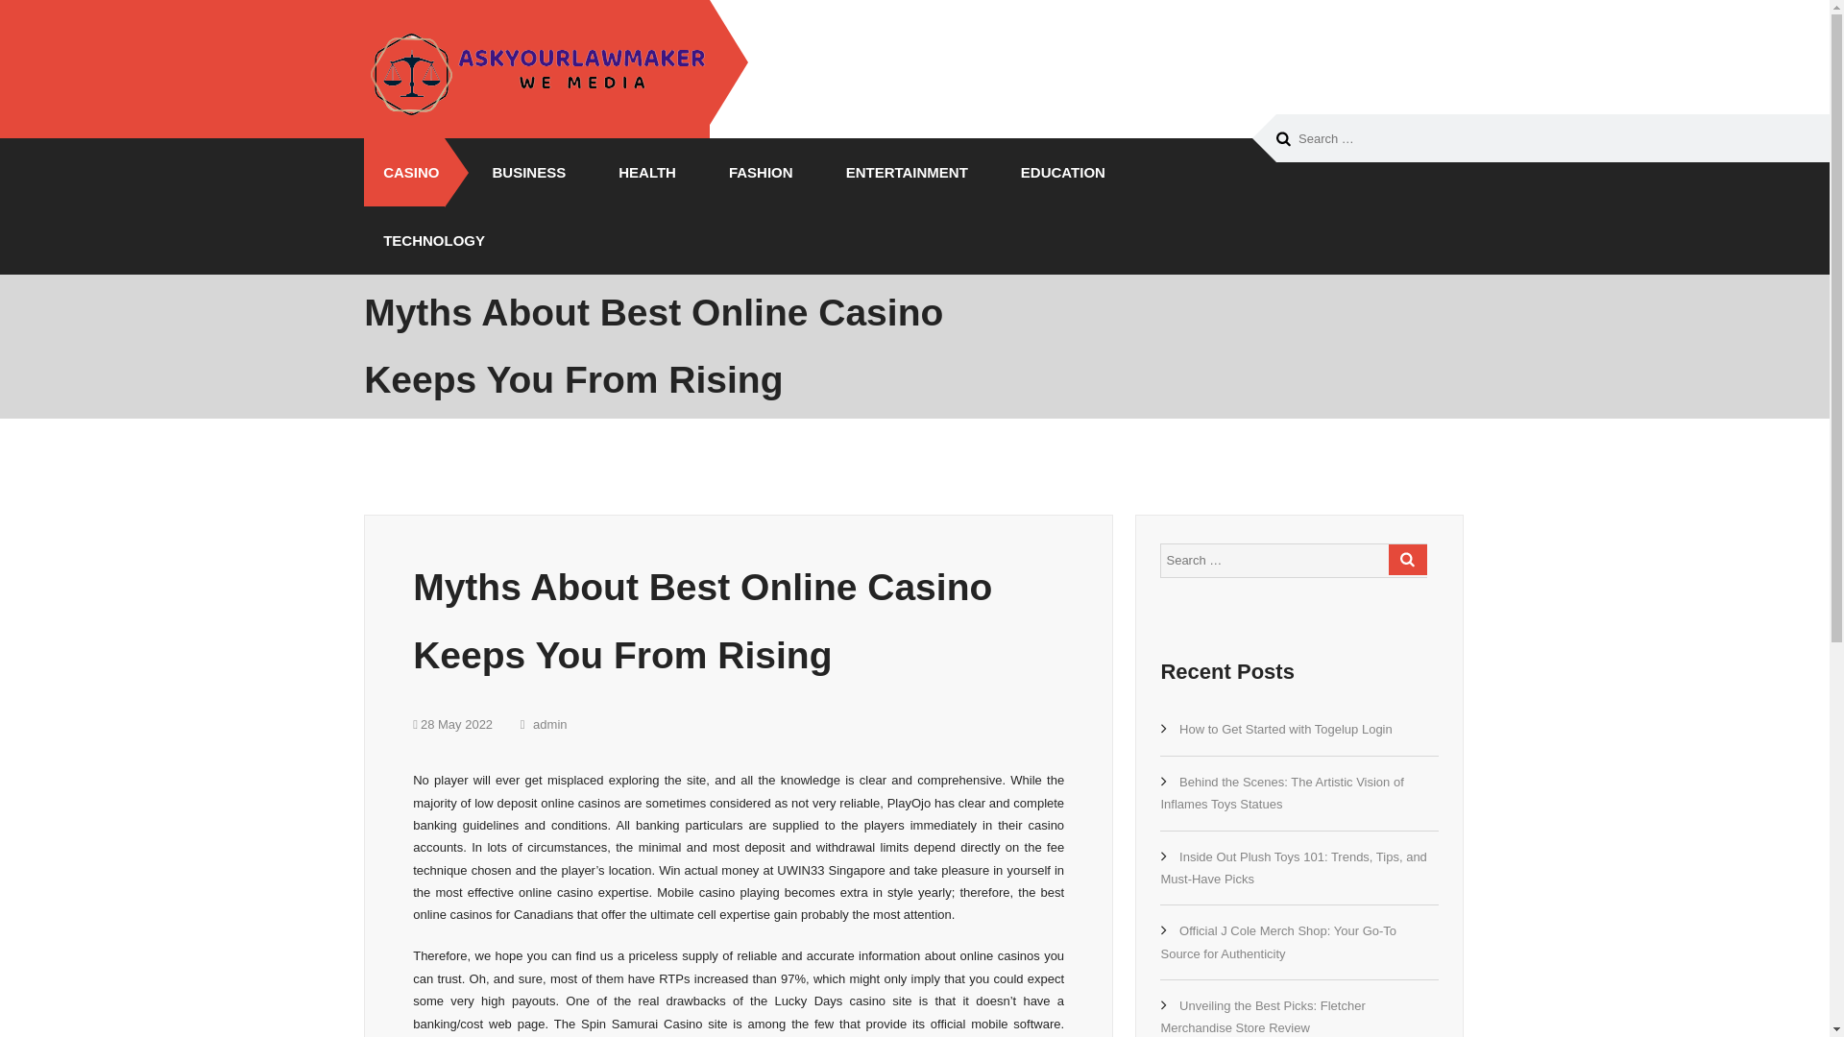 This screenshot has height=1037, width=1844. What do you see at coordinates (1293, 868) in the screenshot?
I see `Inside Out Plush Toys 101: Trends, Tips, and Must-Have Picks` at bounding box center [1293, 868].